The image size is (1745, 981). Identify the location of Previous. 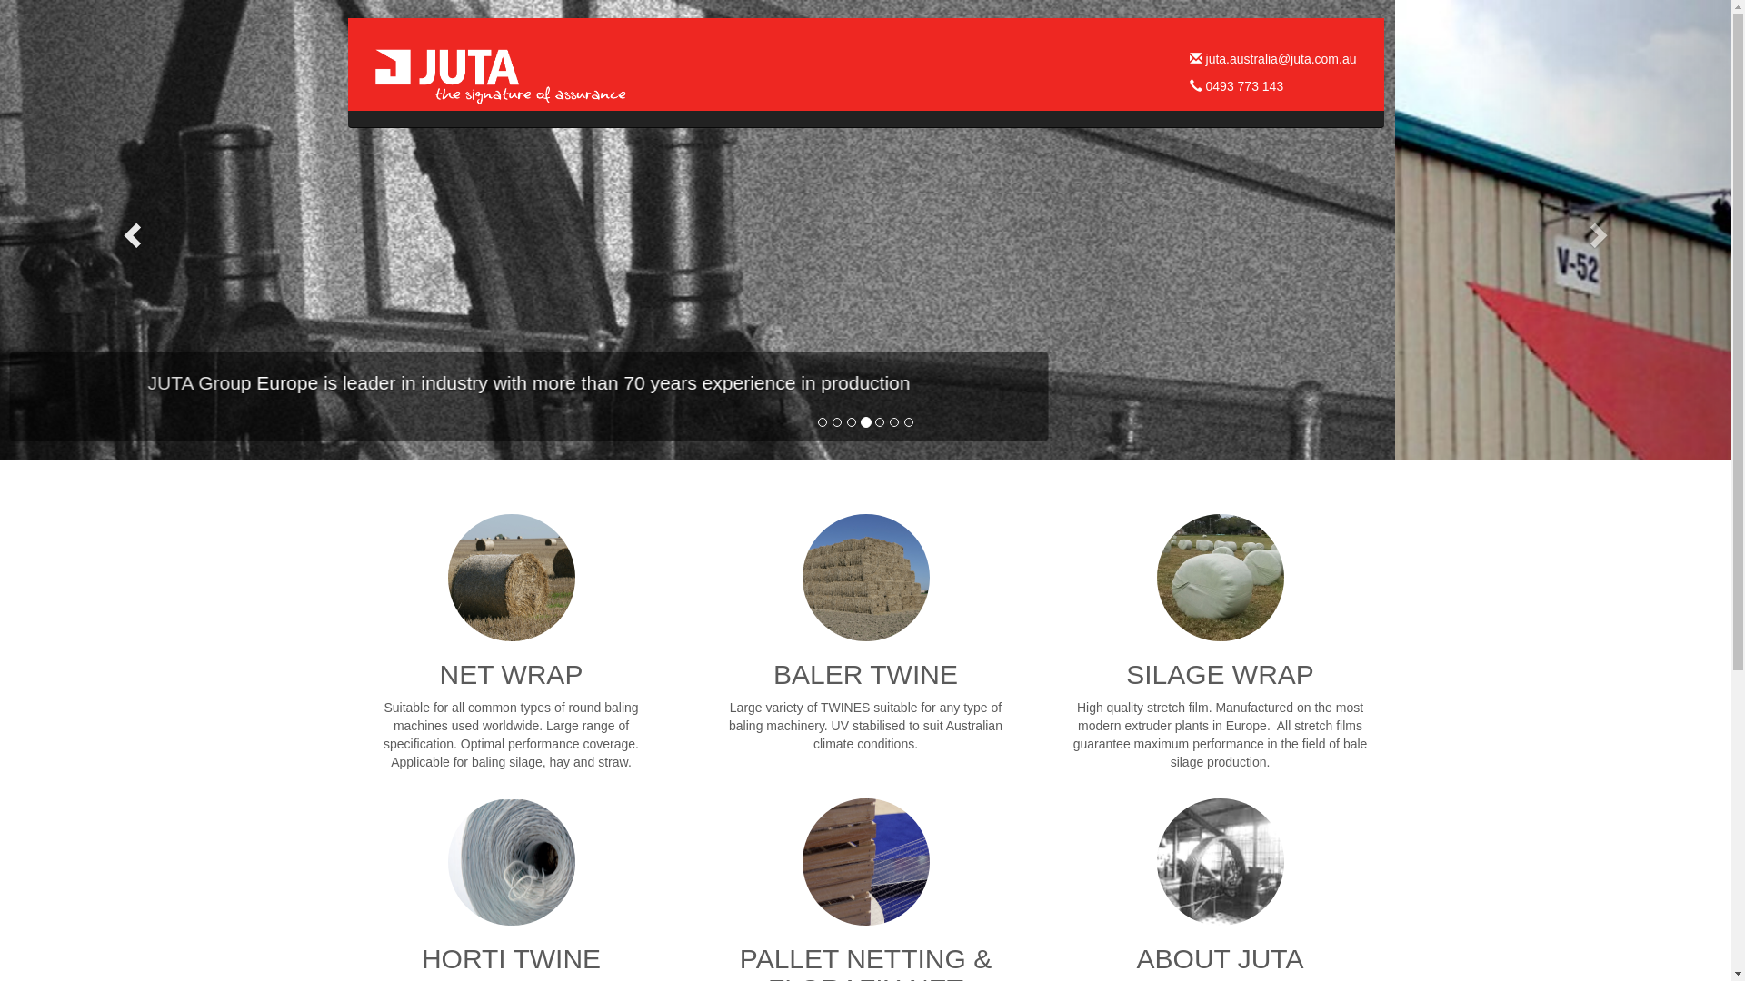
(130, 230).